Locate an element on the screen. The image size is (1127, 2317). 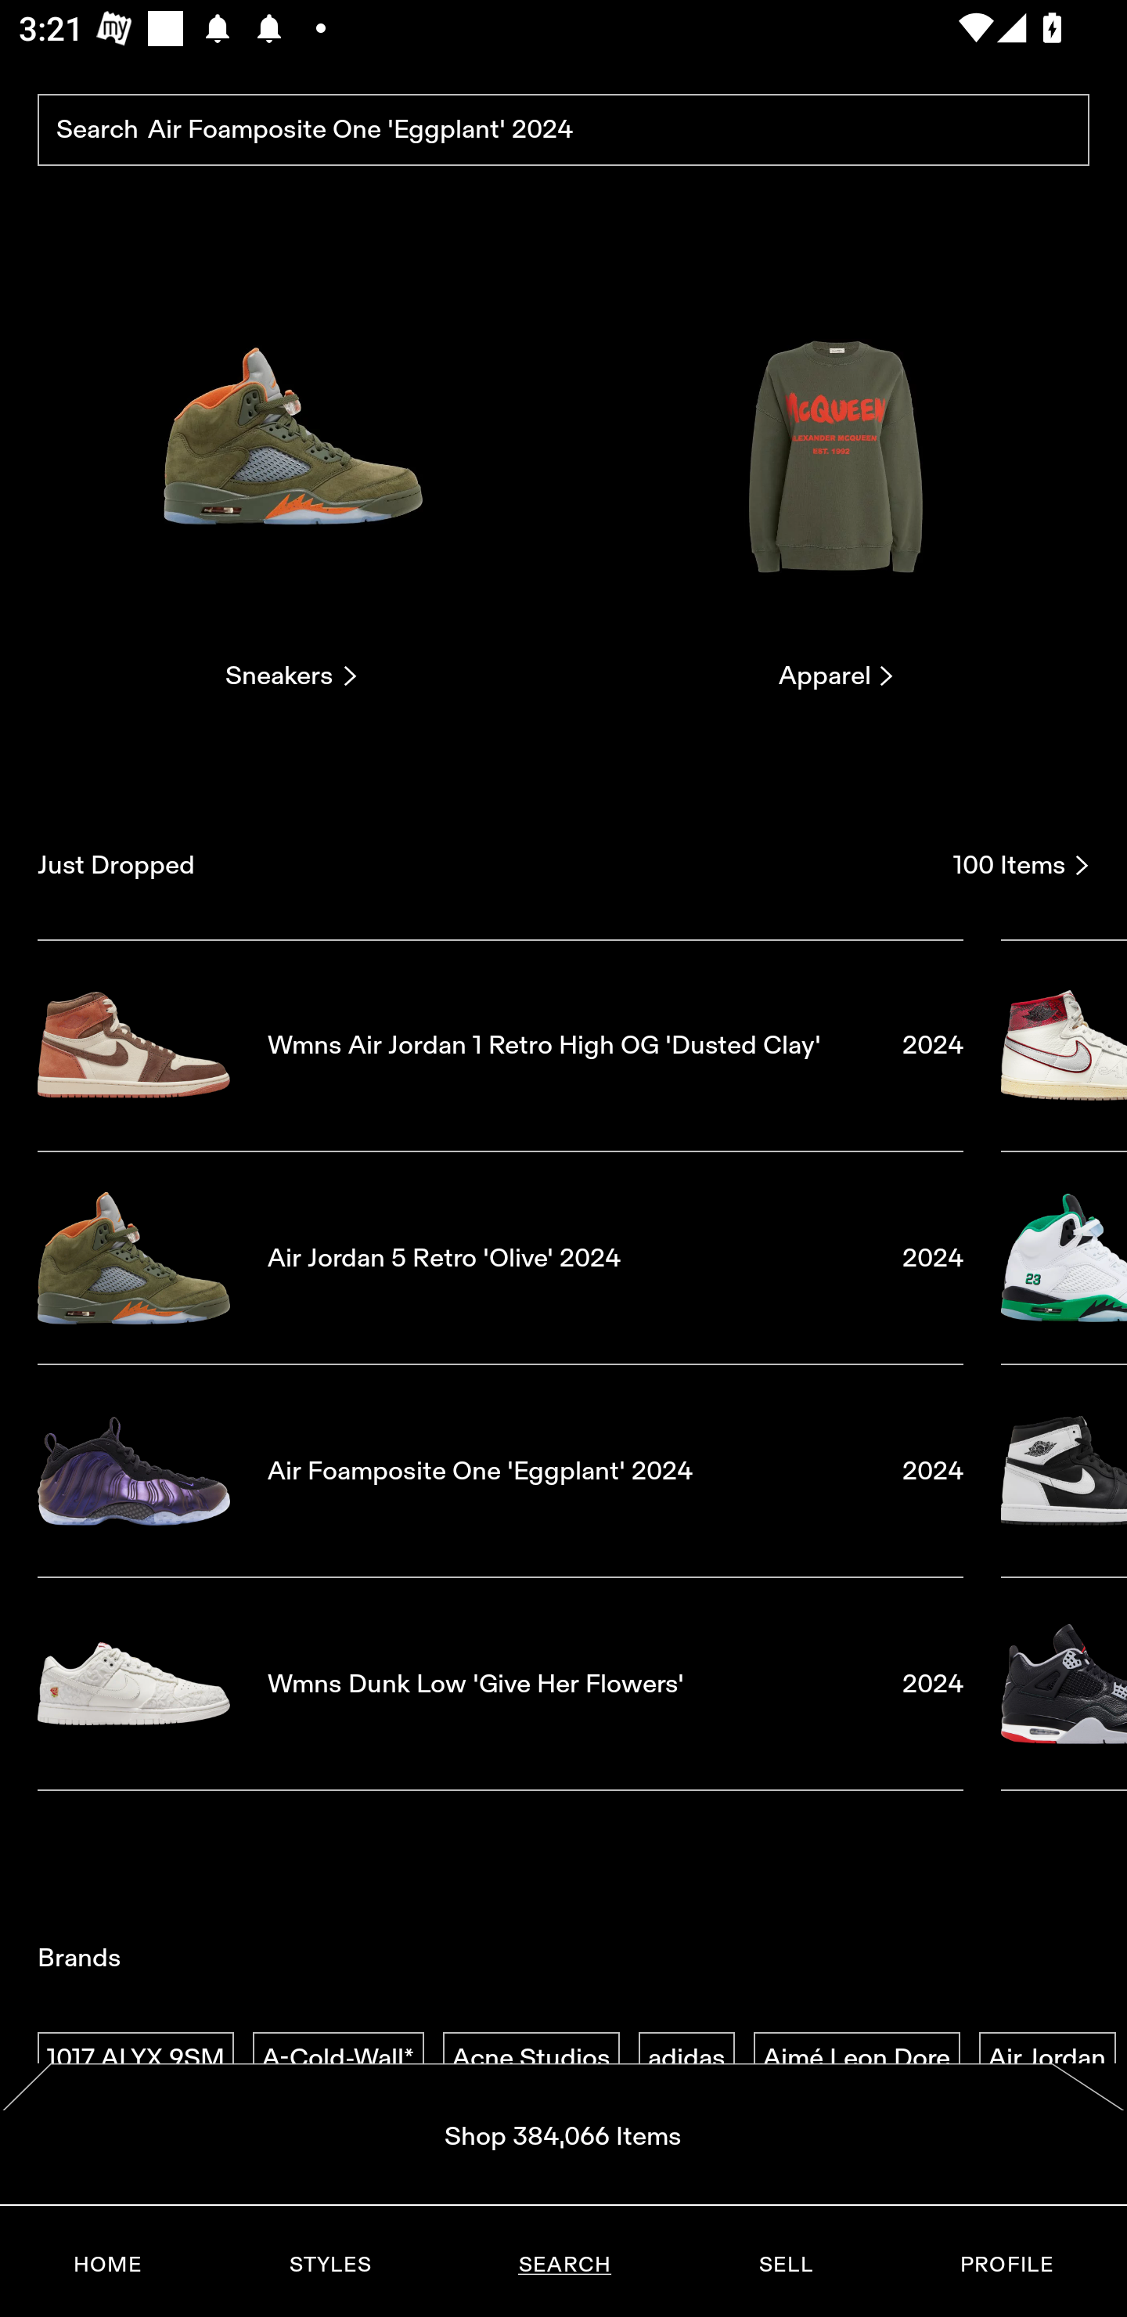
A-Cold-Wall* is located at coordinates (338, 2059).